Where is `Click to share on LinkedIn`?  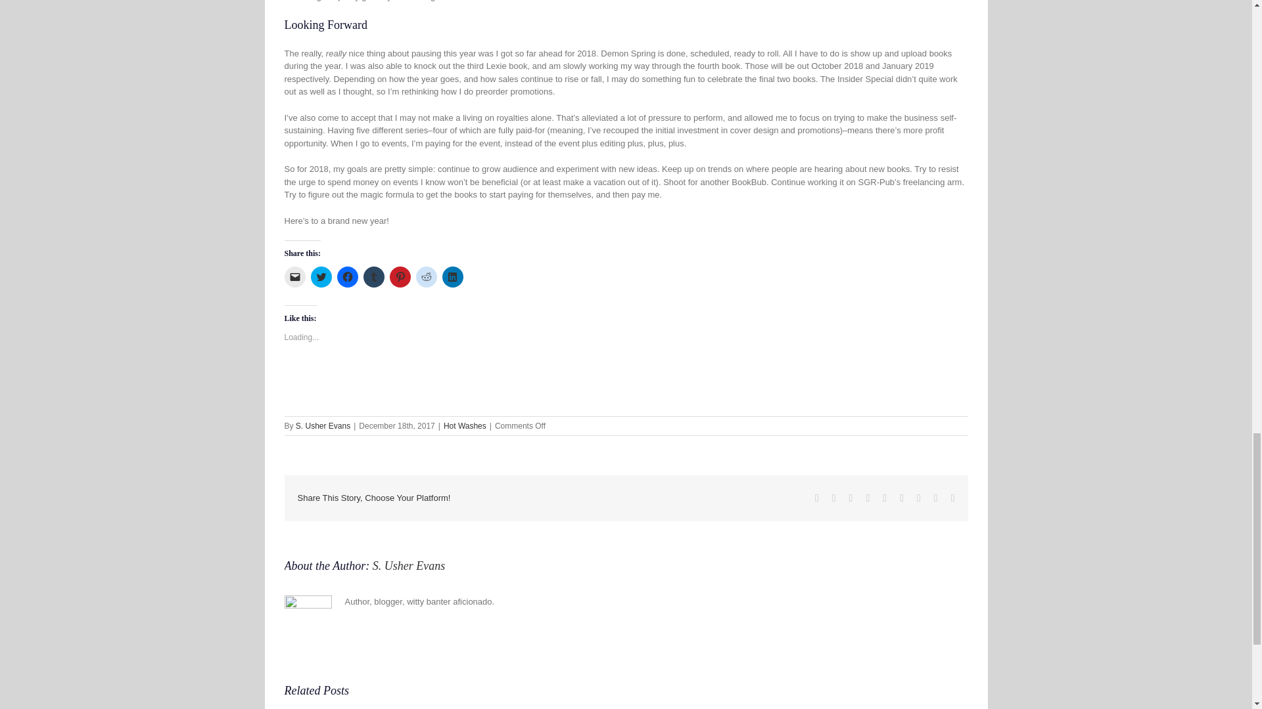
Click to share on LinkedIn is located at coordinates (452, 277).